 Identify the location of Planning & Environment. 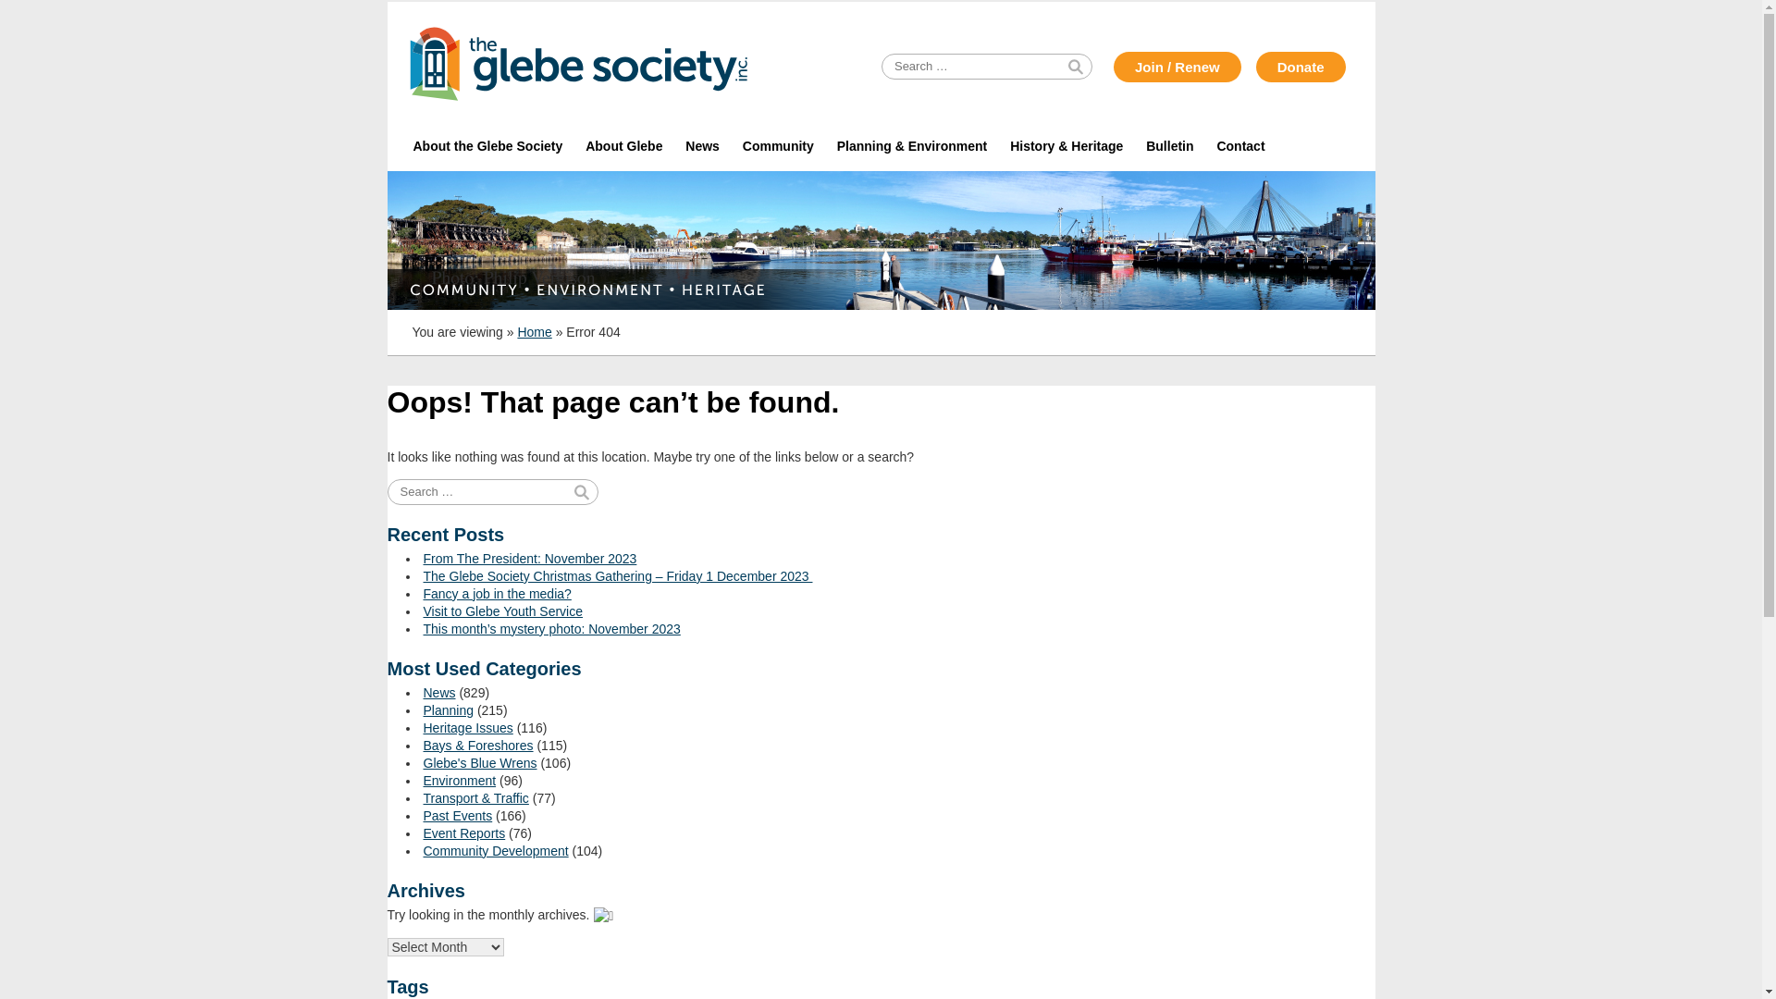
(912, 146).